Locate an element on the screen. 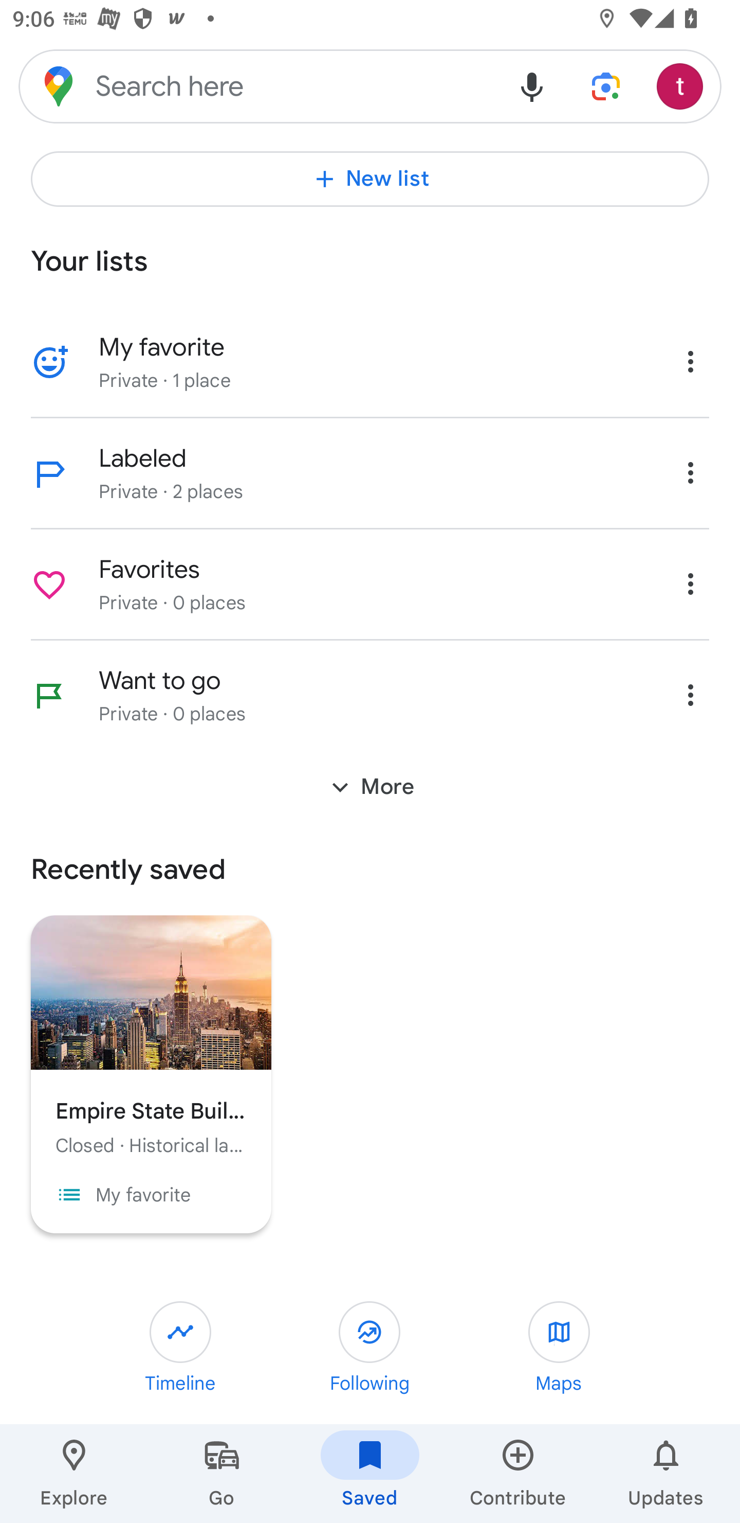 This screenshot has width=740, height=1523. Settings for labeled places is located at coordinates (690, 472).